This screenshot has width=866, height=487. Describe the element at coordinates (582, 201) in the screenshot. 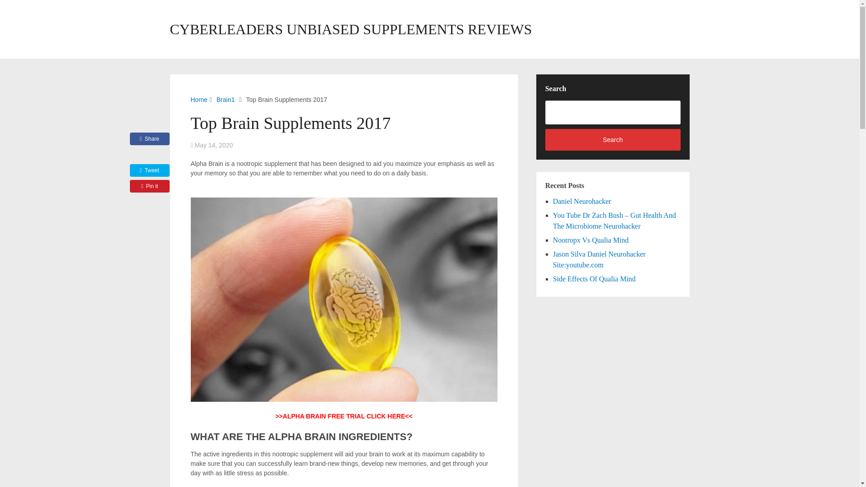

I see `Daniel Neurohacker` at that location.